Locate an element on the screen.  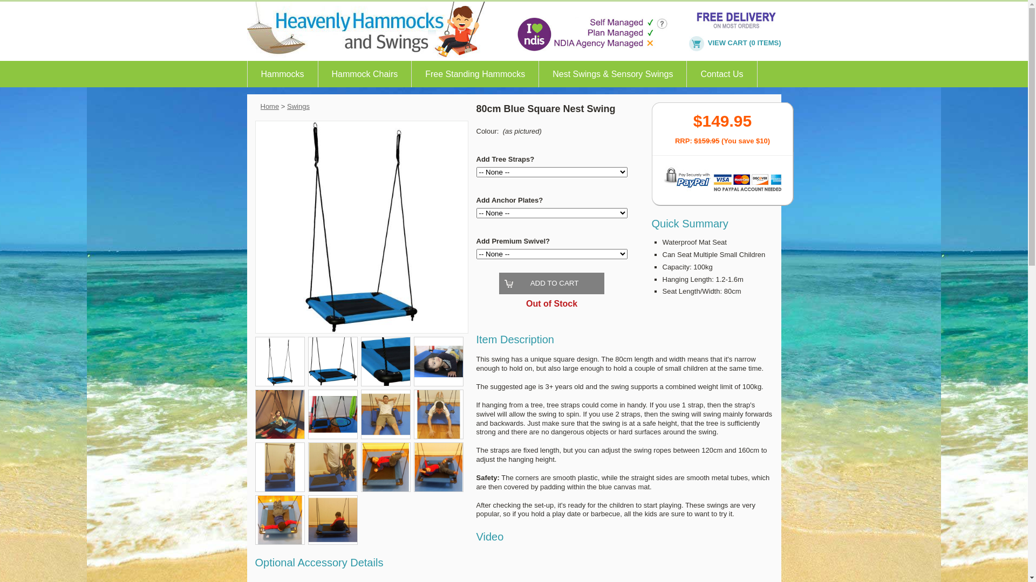
Hammocks is located at coordinates (283, 74).